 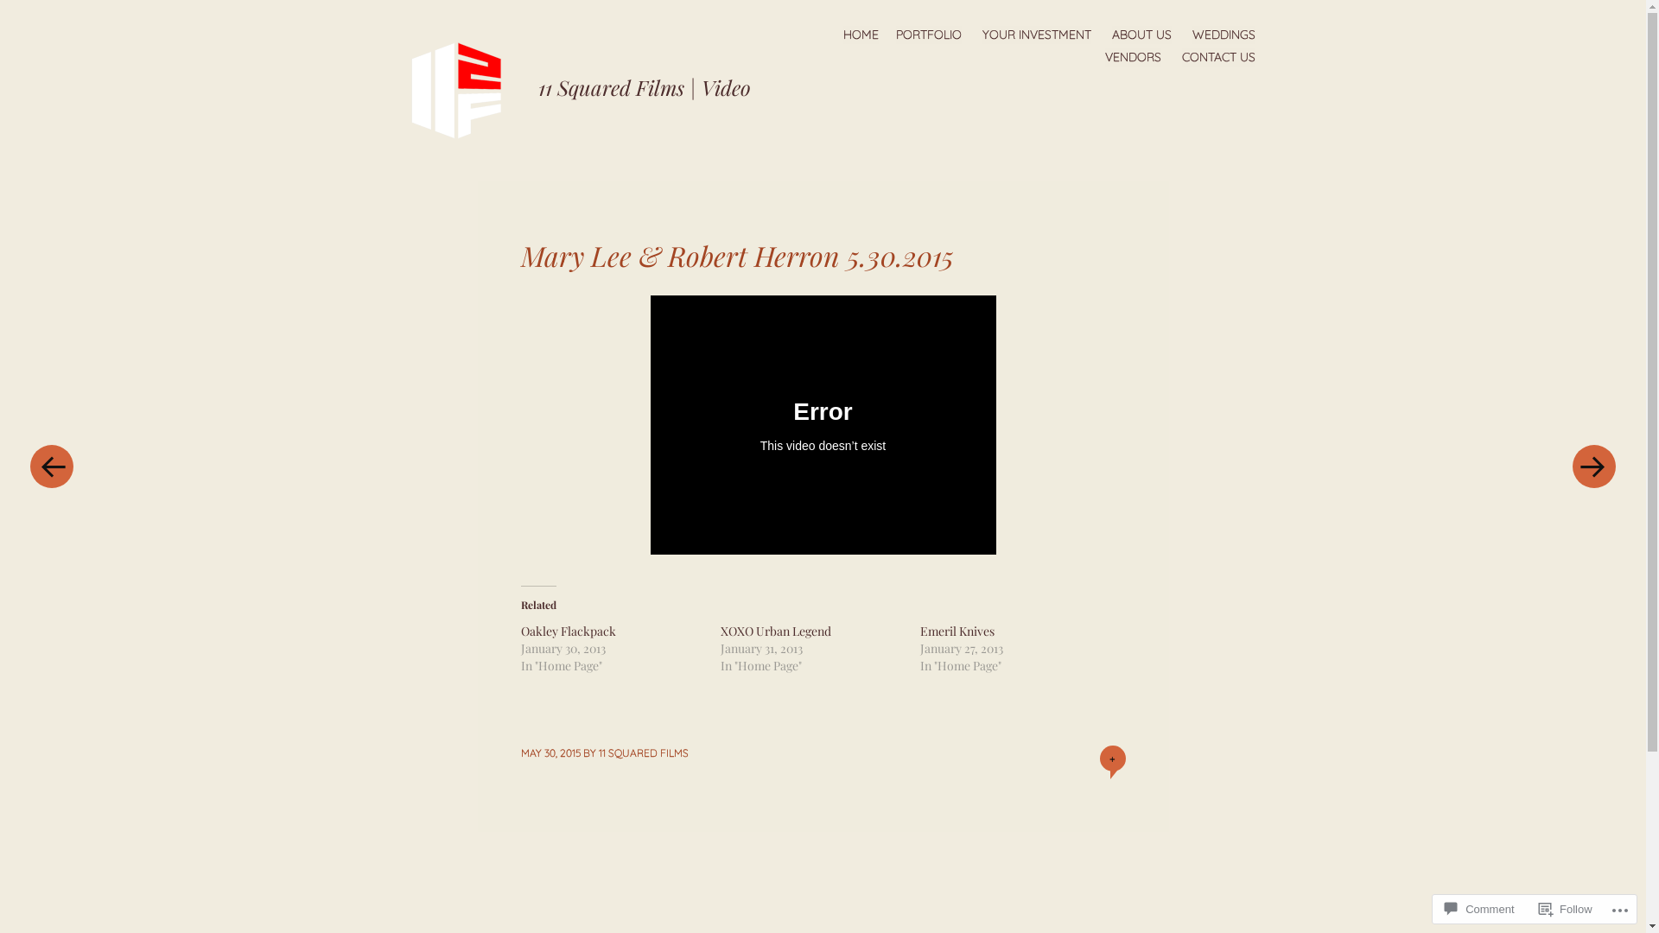 What do you see at coordinates (464, 88) in the screenshot?
I see `11 Squared Films | Video` at bounding box center [464, 88].